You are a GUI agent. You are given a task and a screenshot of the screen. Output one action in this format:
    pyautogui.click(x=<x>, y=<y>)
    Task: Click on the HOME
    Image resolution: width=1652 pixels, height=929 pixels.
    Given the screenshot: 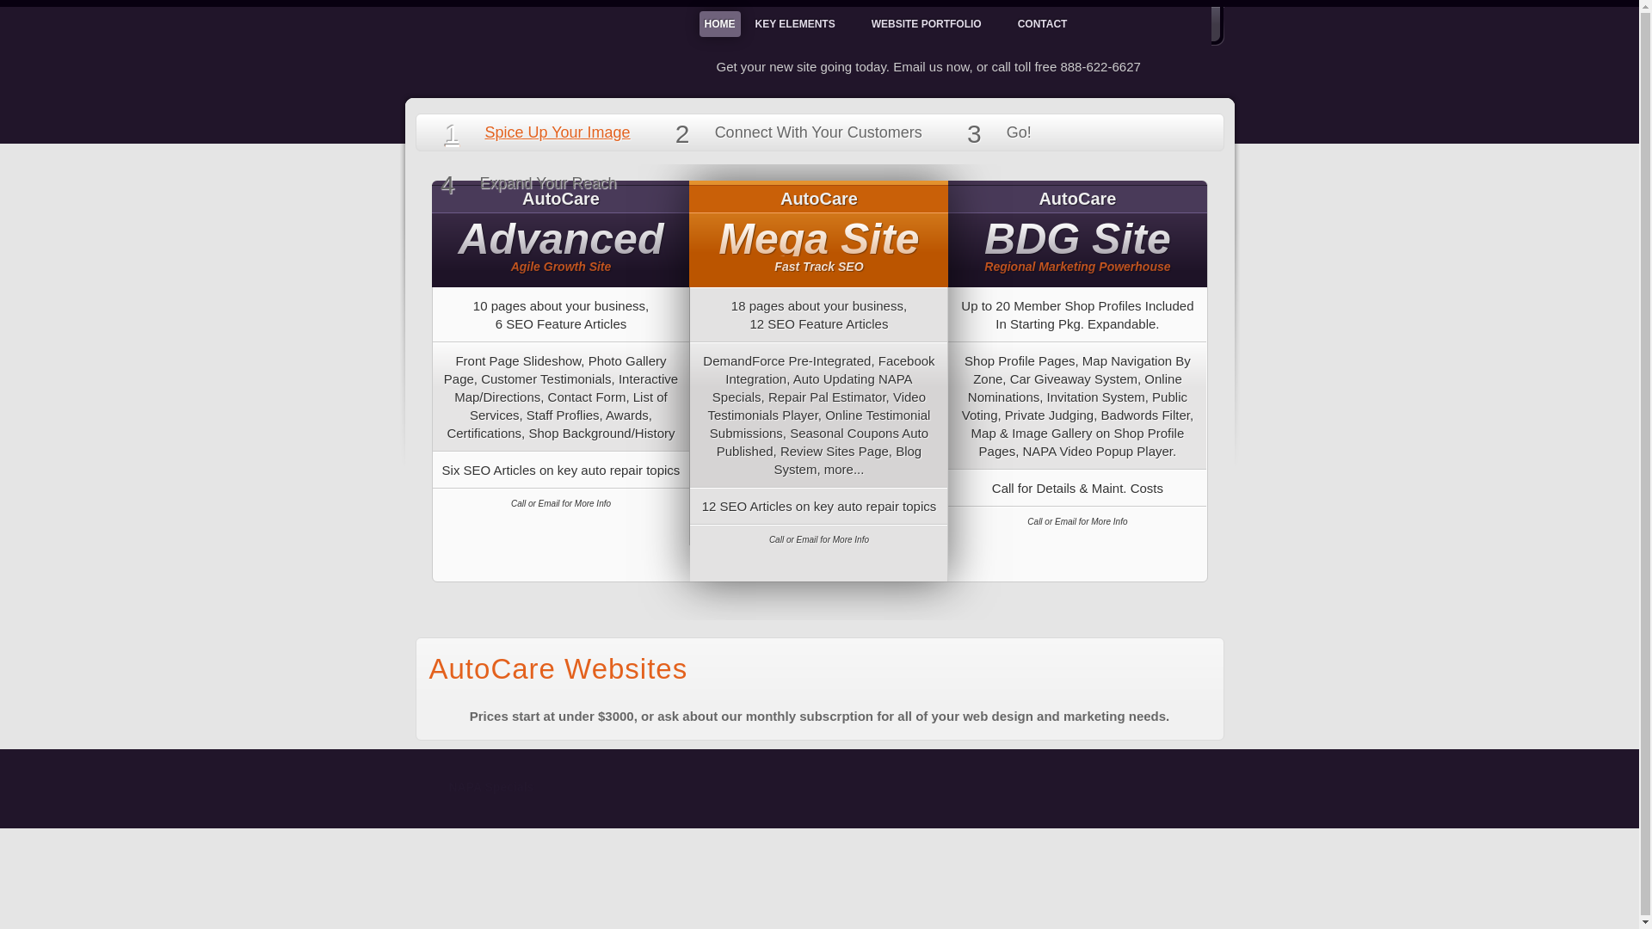 What is the action you would take?
    pyautogui.click(x=719, y=24)
    